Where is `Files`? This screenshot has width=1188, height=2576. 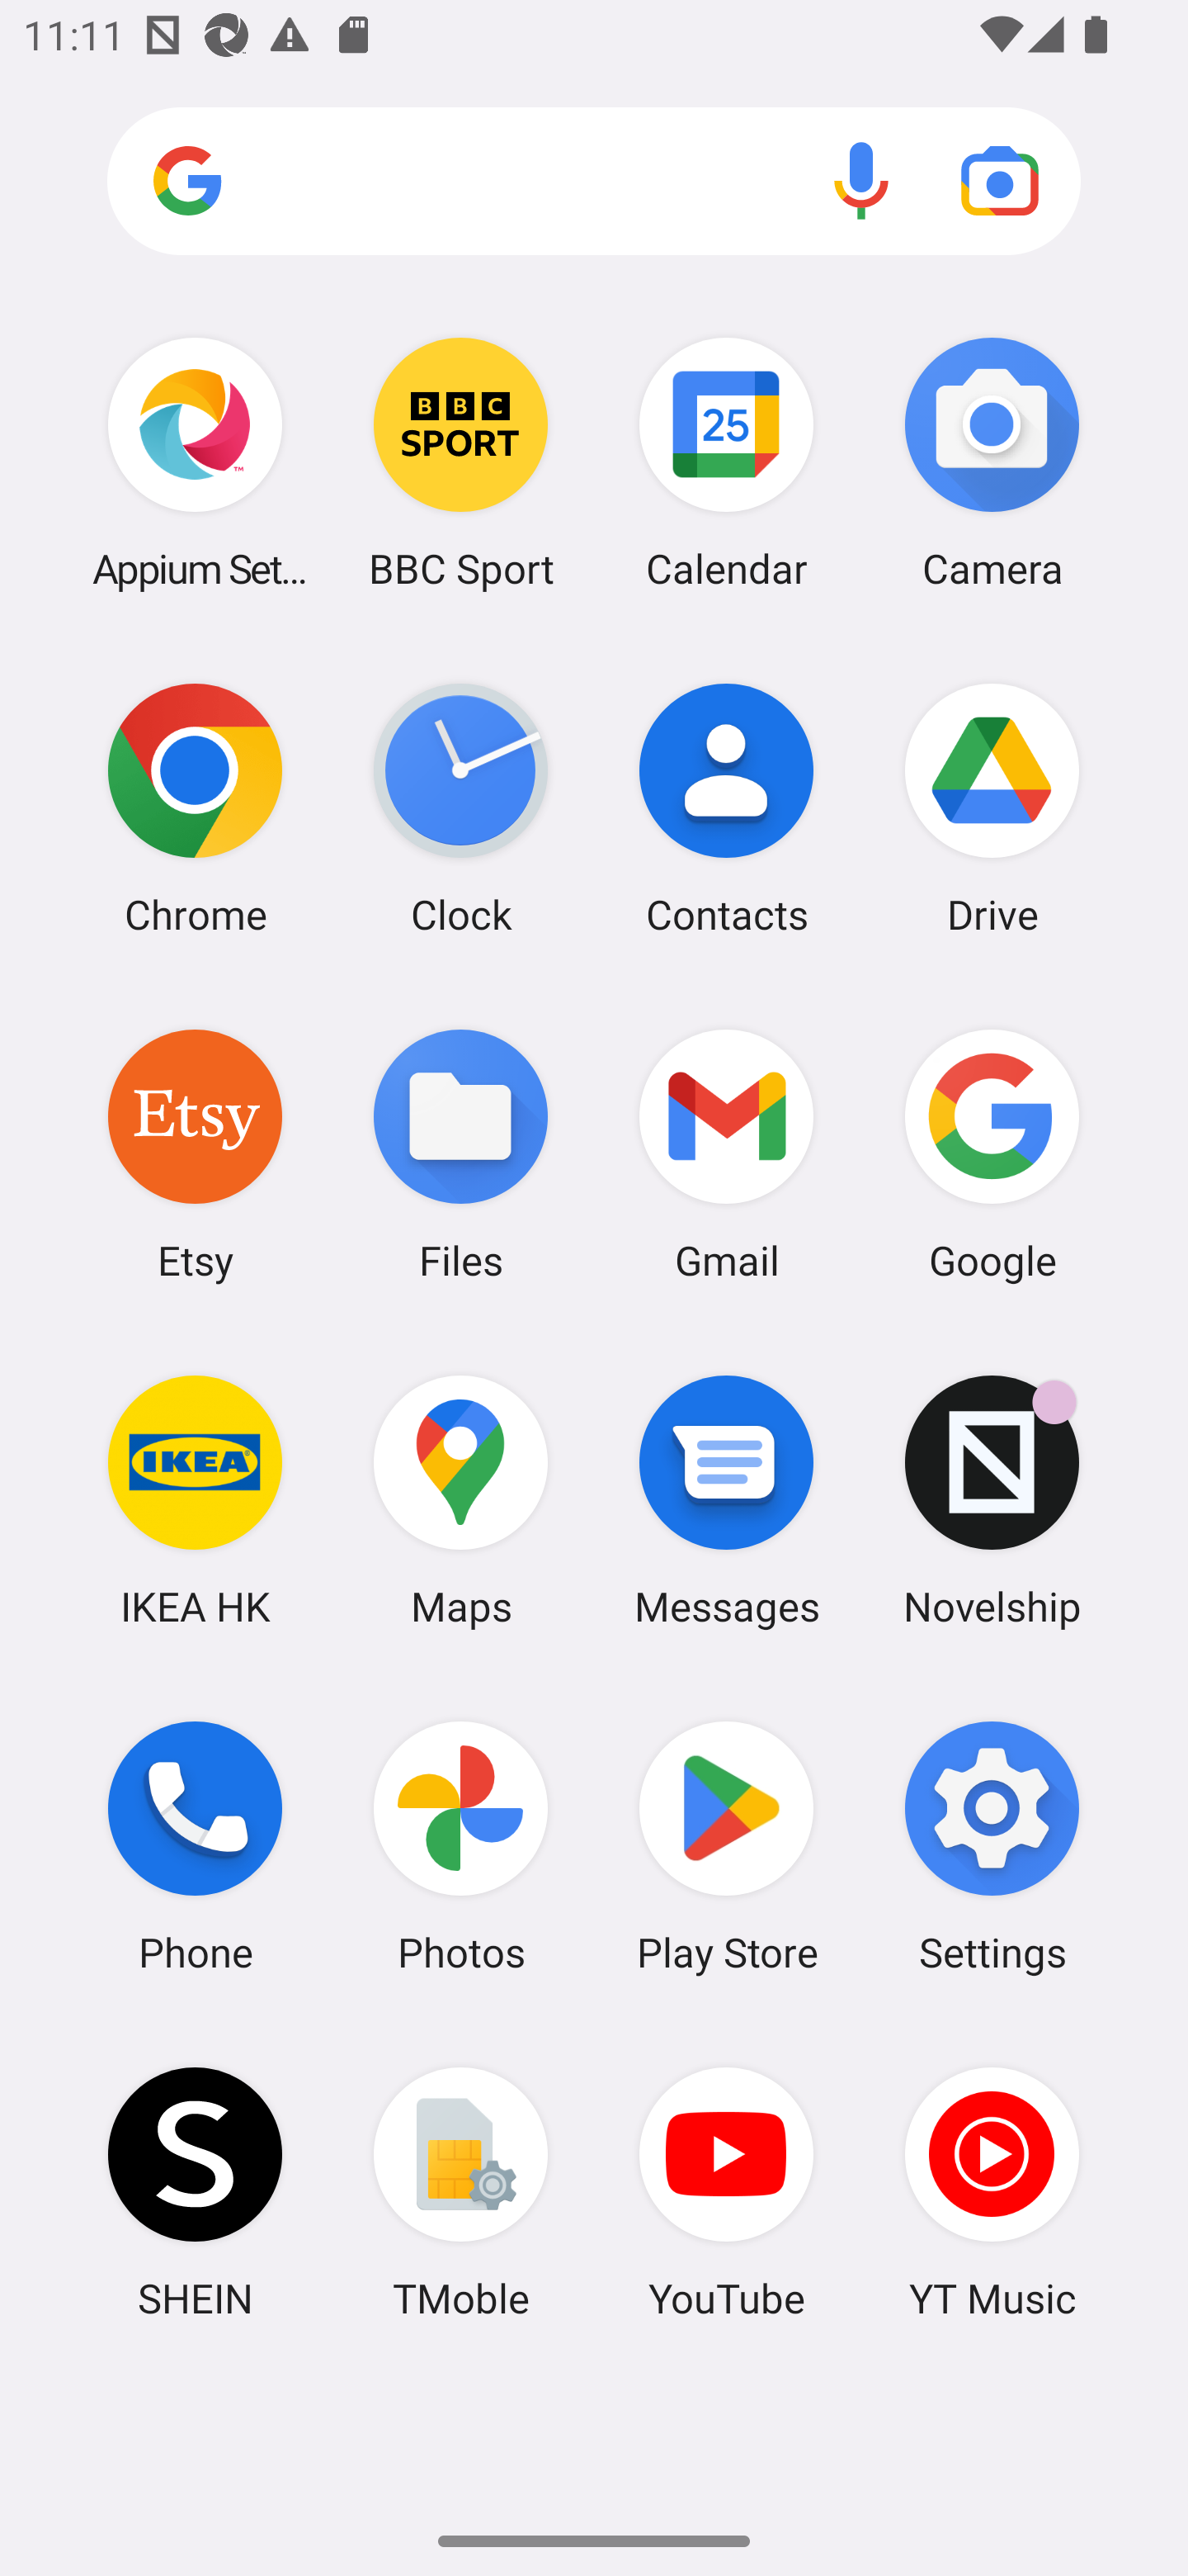
Files is located at coordinates (460, 1153).